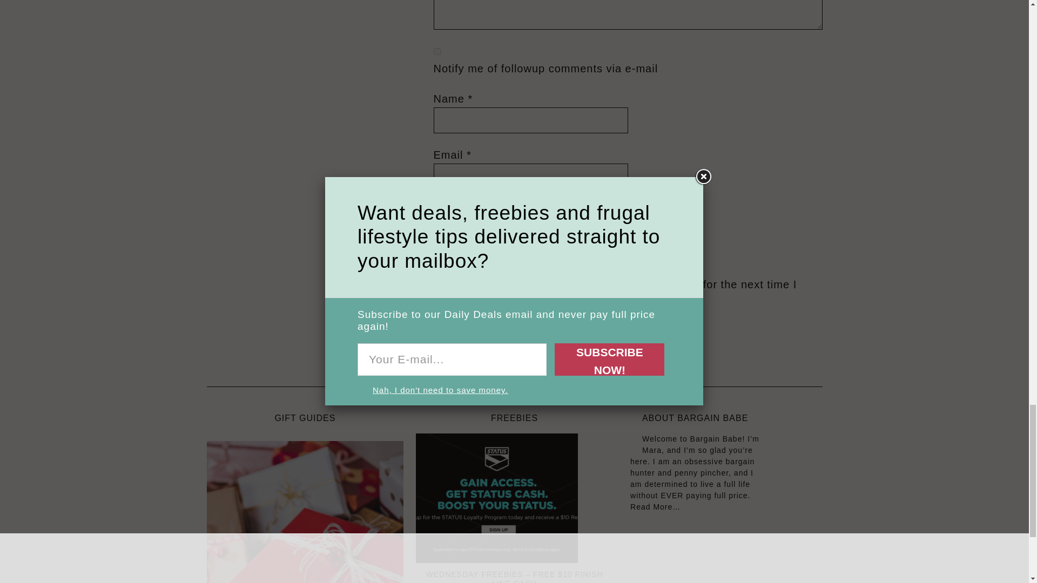 This screenshot has width=1037, height=583. What do you see at coordinates (628, 268) in the screenshot?
I see `yes` at bounding box center [628, 268].